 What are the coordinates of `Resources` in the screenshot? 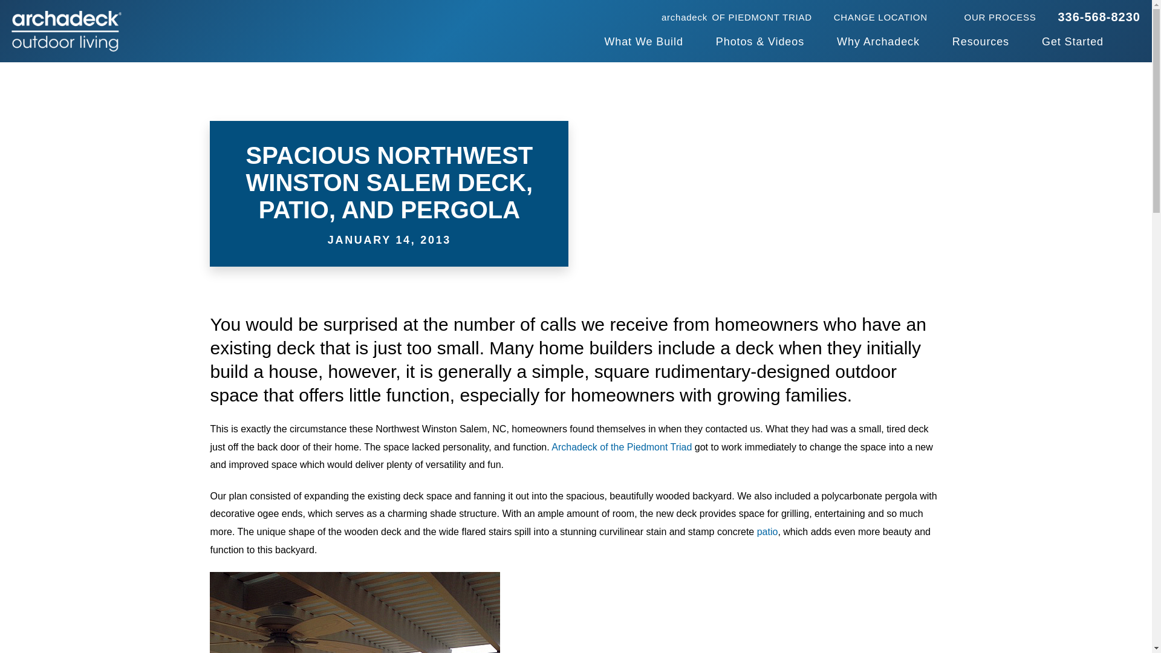 It's located at (980, 42).